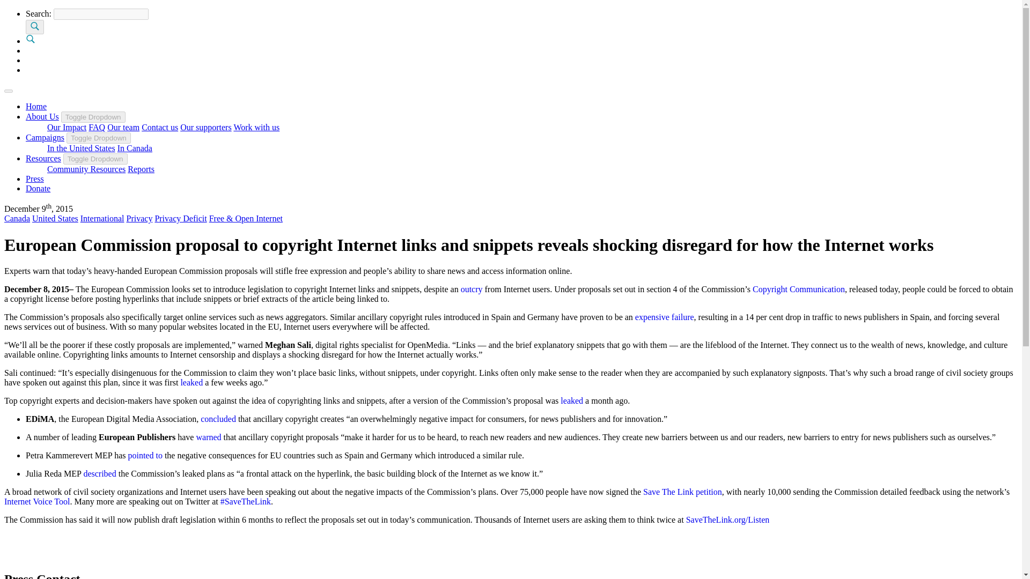 The height and width of the screenshot is (579, 1030). What do you see at coordinates (97, 127) in the screenshot?
I see `FAQ` at bounding box center [97, 127].